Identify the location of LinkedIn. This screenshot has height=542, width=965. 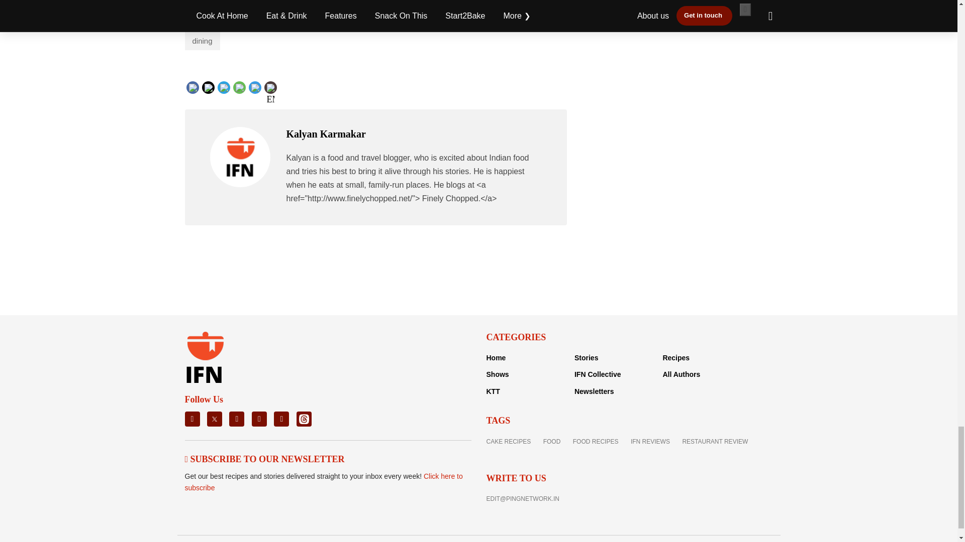
(241, 86).